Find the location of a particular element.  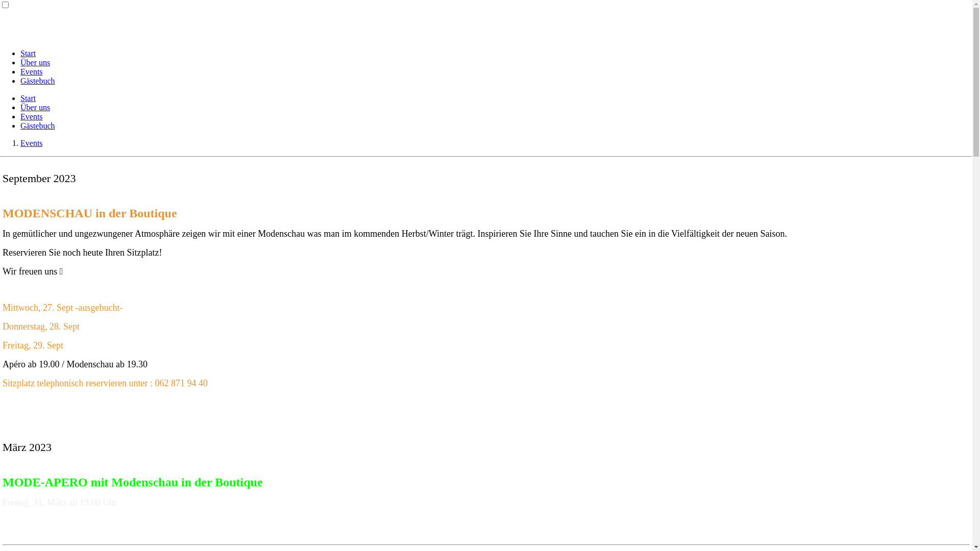

Start is located at coordinates (28, 98).